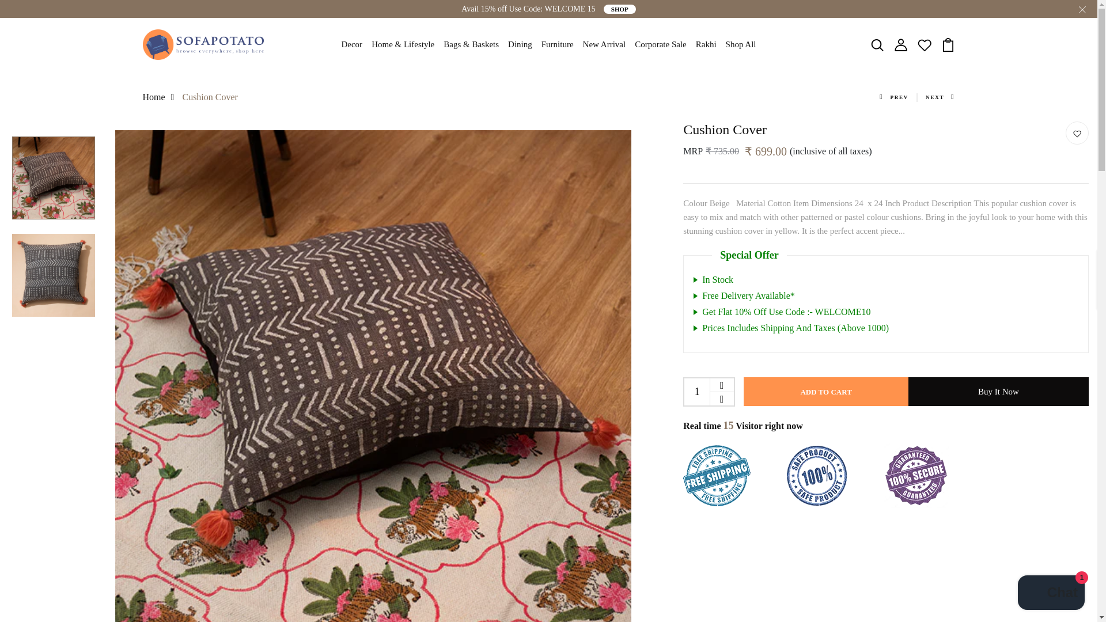 The height and width of the screenshot is (622, 1106). I want to click on Shop All, so click(741, 45).